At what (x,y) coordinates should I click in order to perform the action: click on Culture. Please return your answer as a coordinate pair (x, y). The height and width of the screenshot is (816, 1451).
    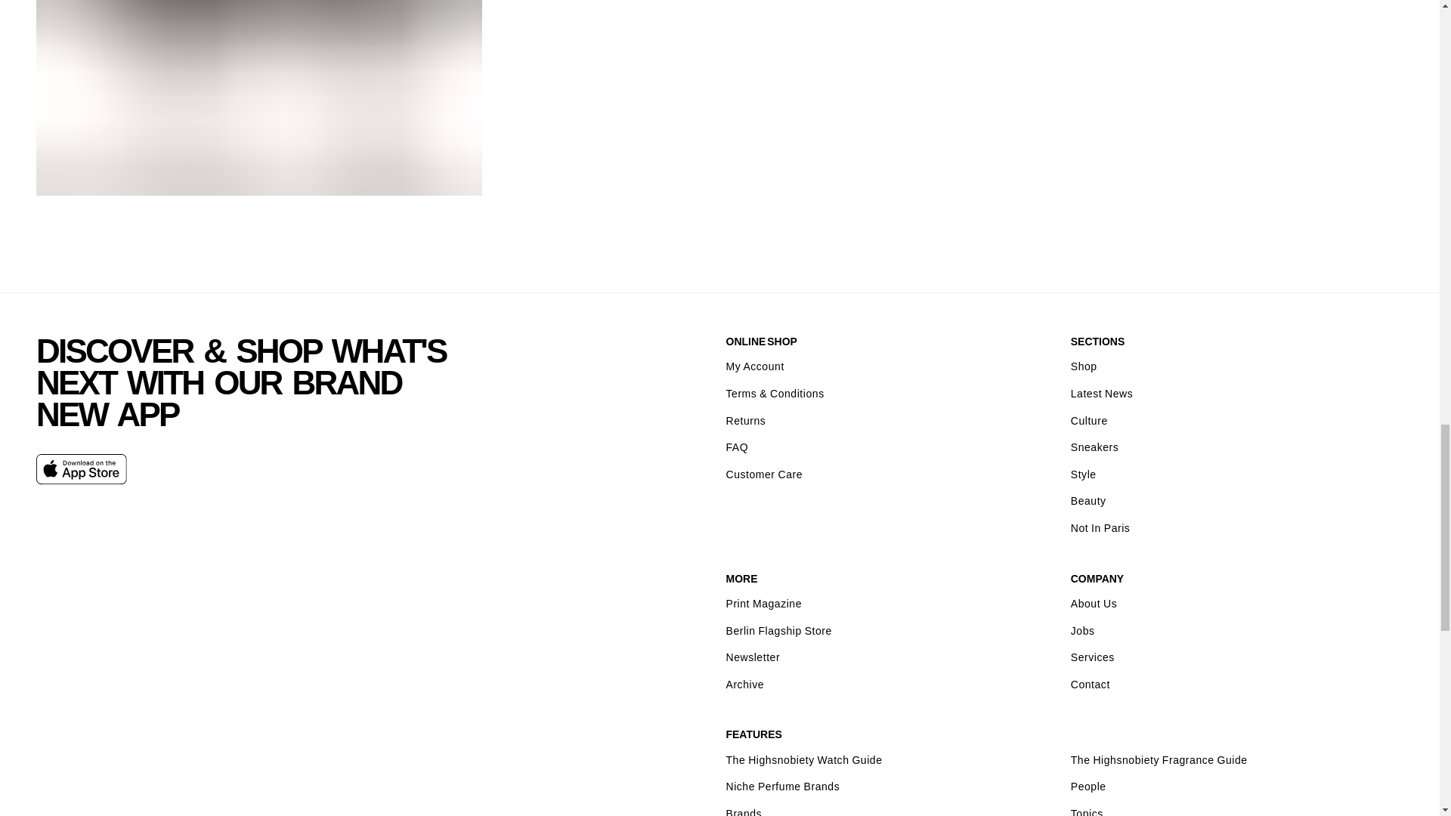
    Looking at the image, I should click on (1089, 420).